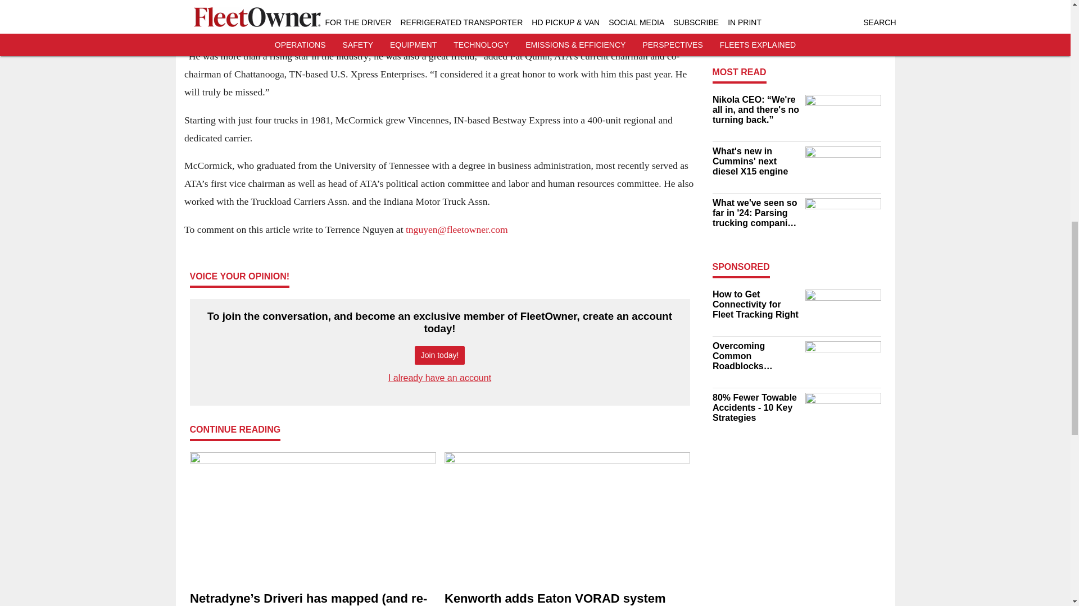 This screenshot has height=606, width=1079. Describe the element at coordinates (439, 355) in the screenshot. I see `Join today!` at that location.